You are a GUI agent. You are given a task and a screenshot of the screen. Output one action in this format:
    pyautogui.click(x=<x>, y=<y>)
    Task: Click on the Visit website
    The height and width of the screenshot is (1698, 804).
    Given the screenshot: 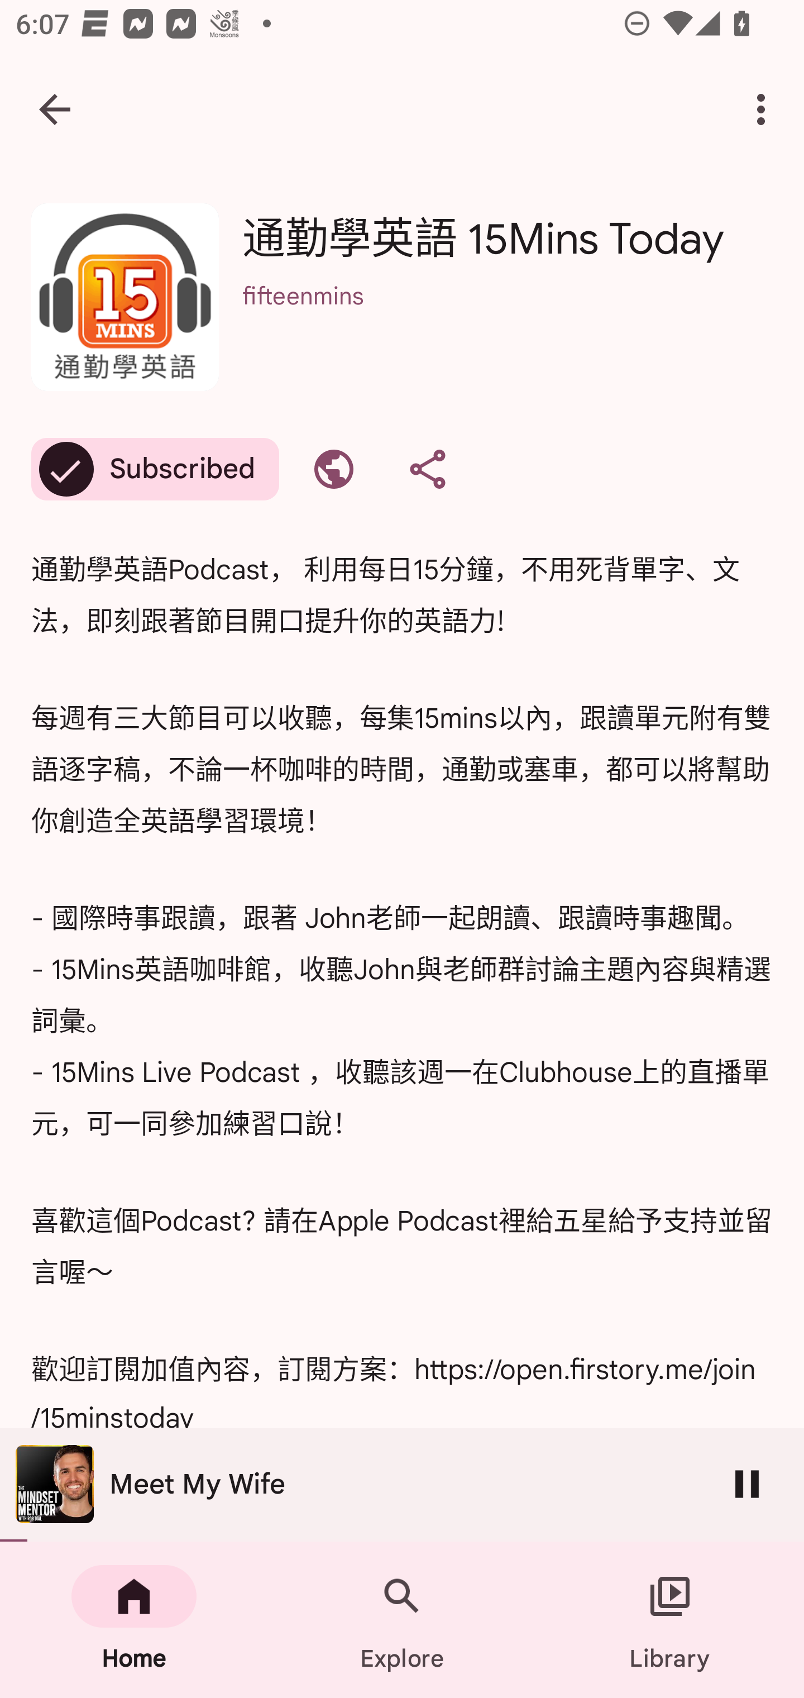 What is the action you would take?
    pyautogui.click(x=334, y=469)
    